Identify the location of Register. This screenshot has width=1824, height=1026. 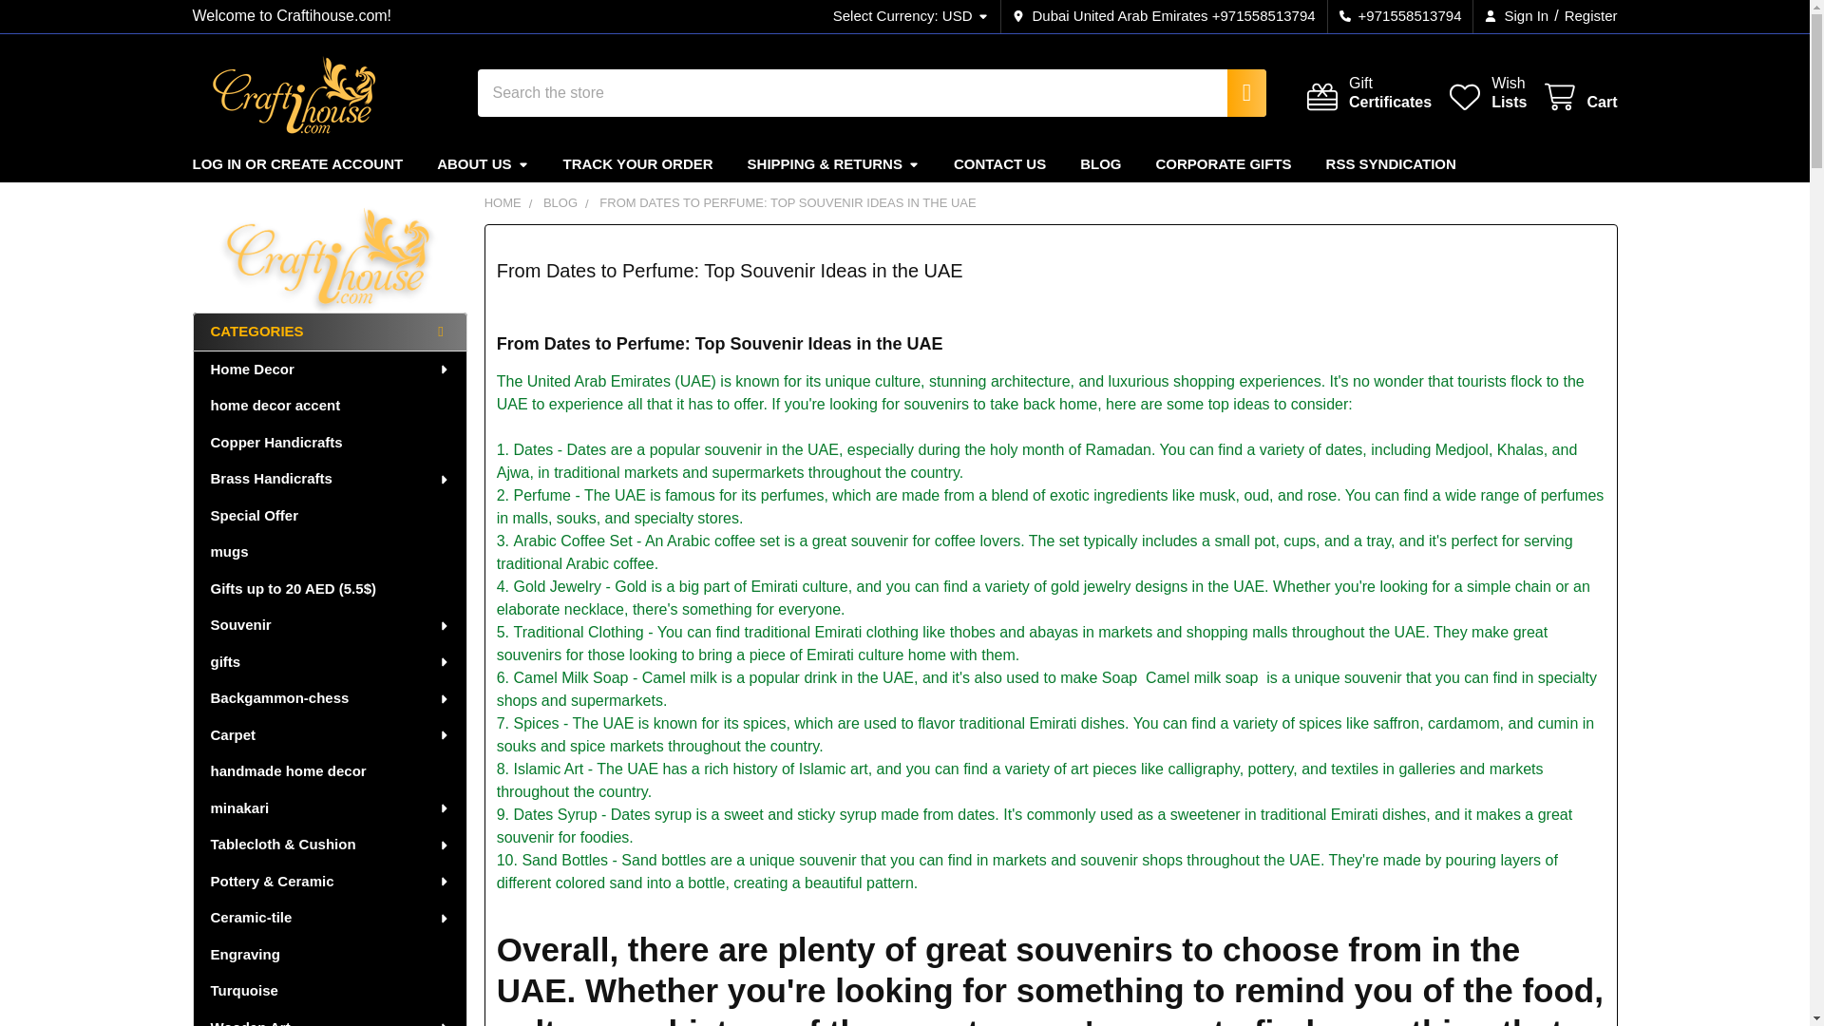
(912, 16).